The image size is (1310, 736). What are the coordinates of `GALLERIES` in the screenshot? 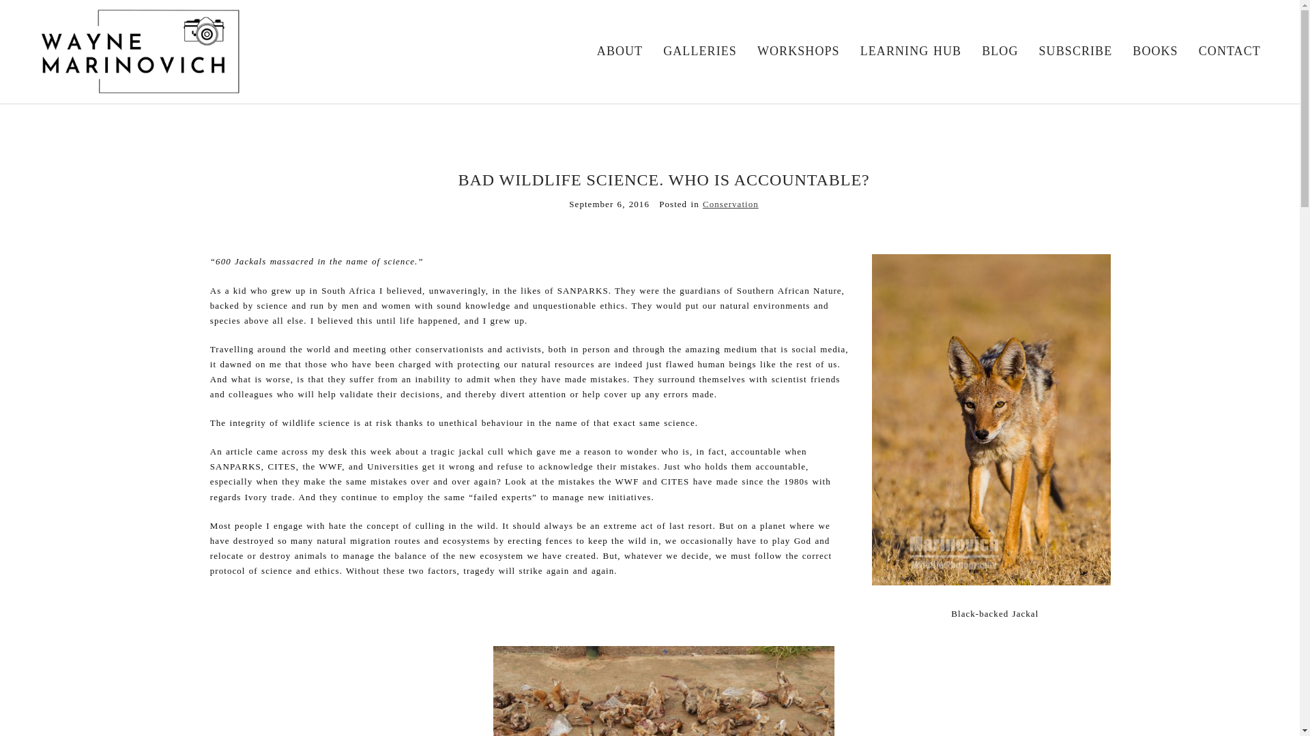 It's located at (699, 50).